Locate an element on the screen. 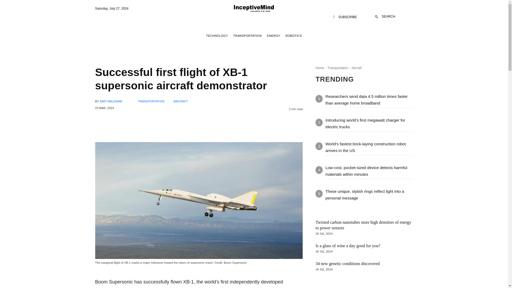 The height and width of the screenshot is (288, 512). Home is located at coordinates (319, 68).